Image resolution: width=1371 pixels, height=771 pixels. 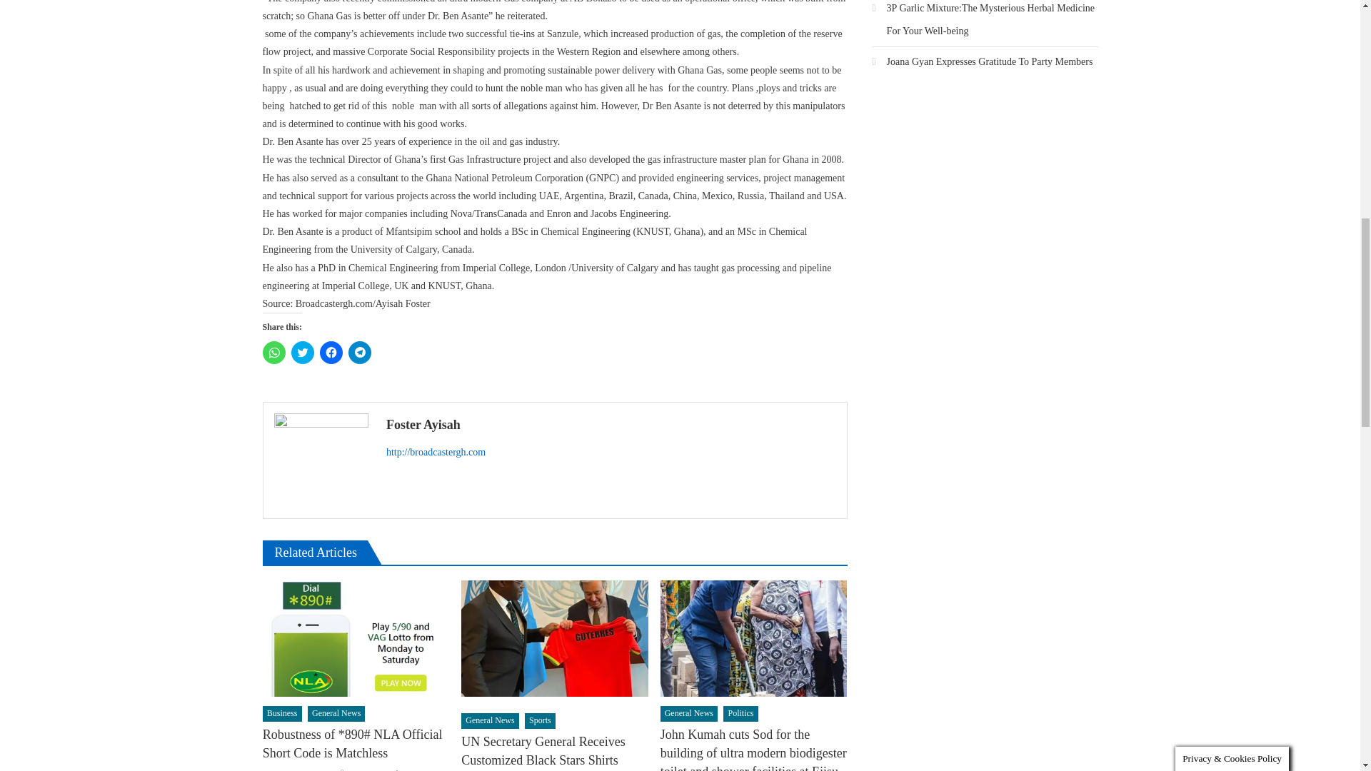 What do you see at coordinates (489, 721) in the screenshot?
I see `General News` at bounding box center [489, 721].